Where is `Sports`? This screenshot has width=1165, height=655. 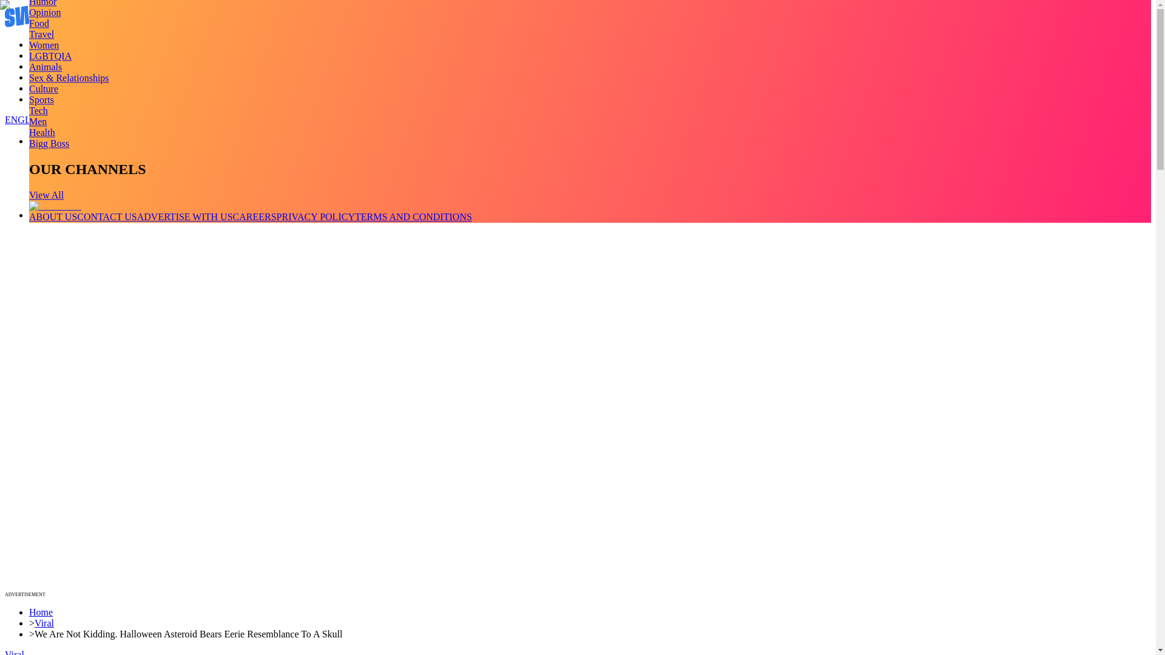 Sports is located at coordinates (41, 99).